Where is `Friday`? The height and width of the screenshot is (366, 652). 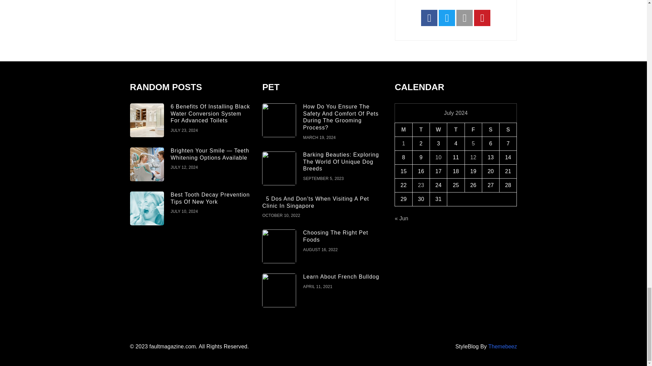 Friday is located at coordinates (473, 129).